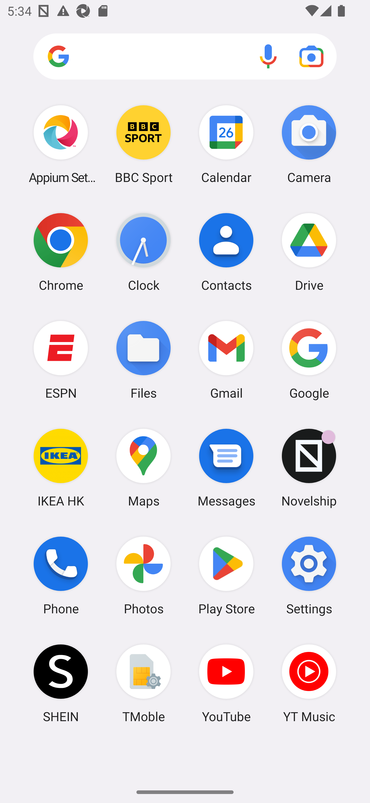  Describe the element at coordinates (226, 576) in the screenshot. I see `Play Store` at that location.